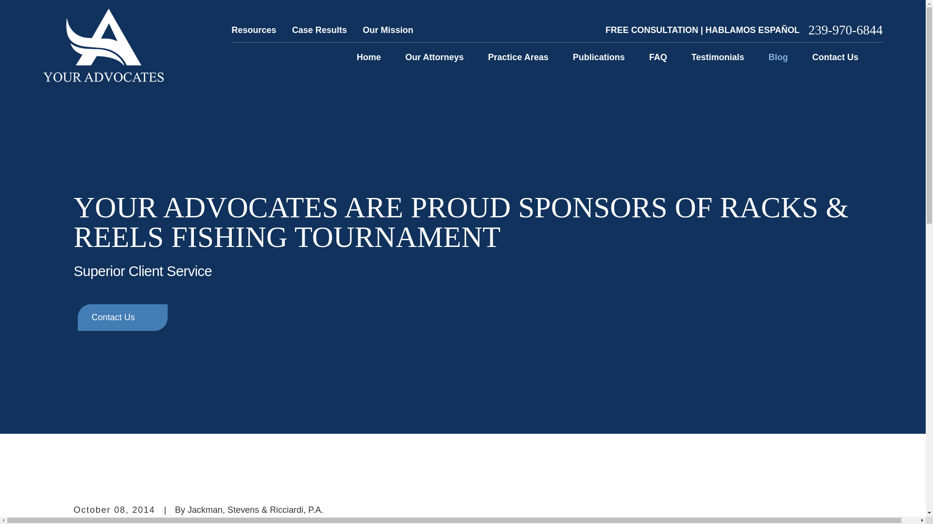 The image size is (933, 524). What do you see at coordinates (388, 30) in the screenshot?
I see `Our Mission` at bounding box center [388, 30].